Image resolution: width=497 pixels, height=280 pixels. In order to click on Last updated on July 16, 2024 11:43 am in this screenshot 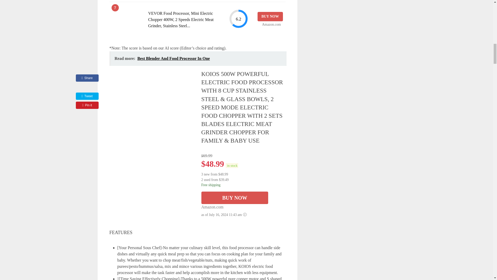, I will do `click(232, 165)`.